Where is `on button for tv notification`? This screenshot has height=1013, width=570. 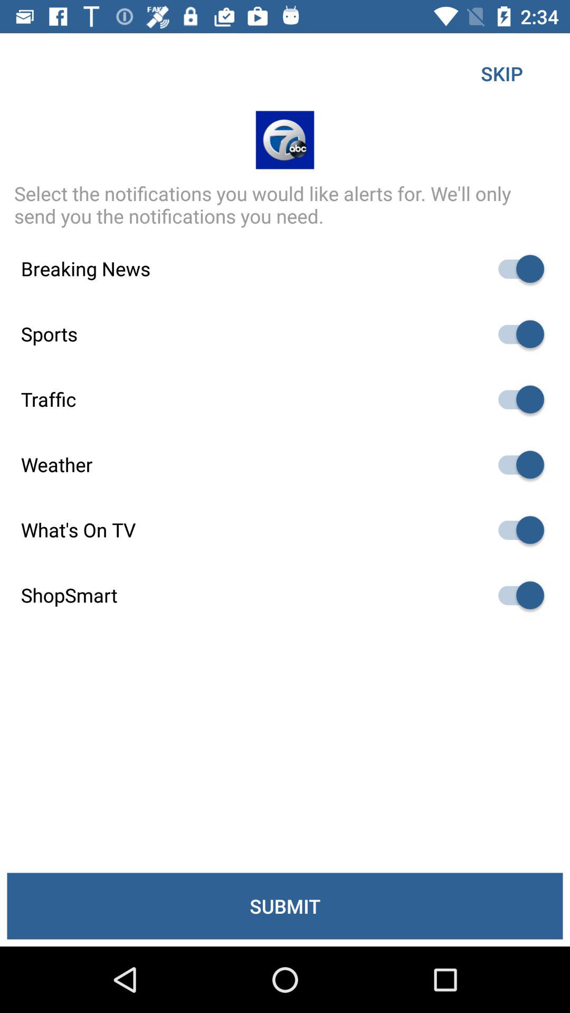 on button for tv notification is located at coordinates (516, 530).